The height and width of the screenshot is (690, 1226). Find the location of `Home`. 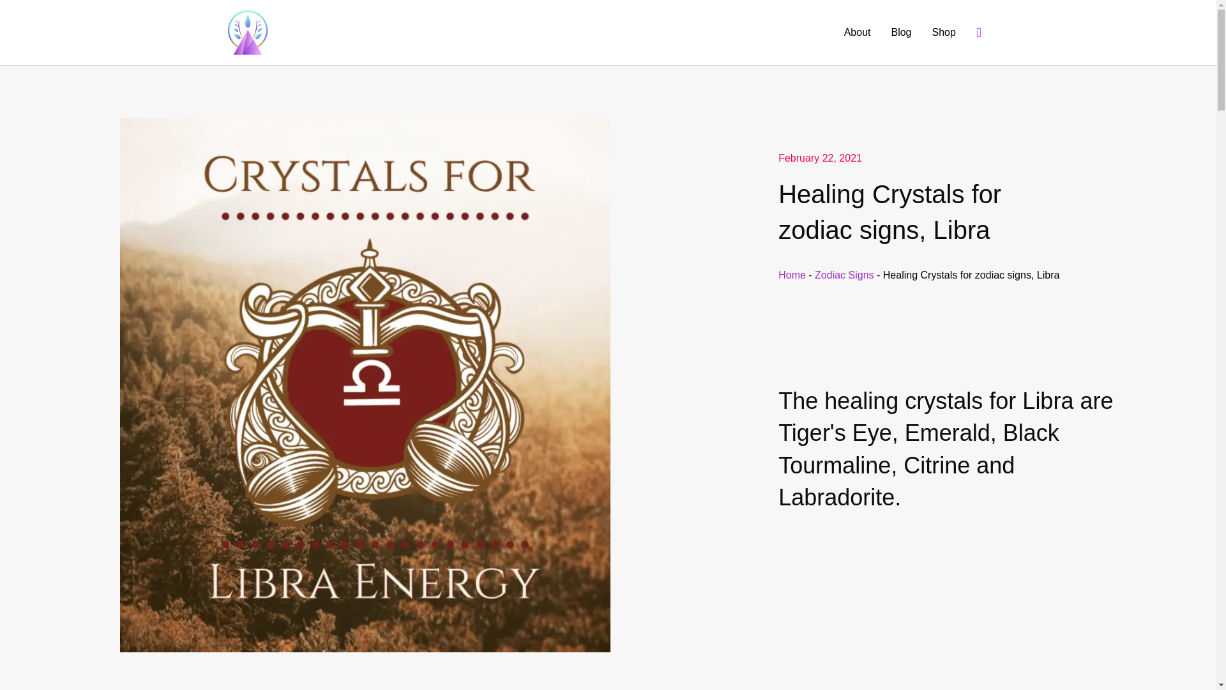

Home is located at coordinates (792, 275).